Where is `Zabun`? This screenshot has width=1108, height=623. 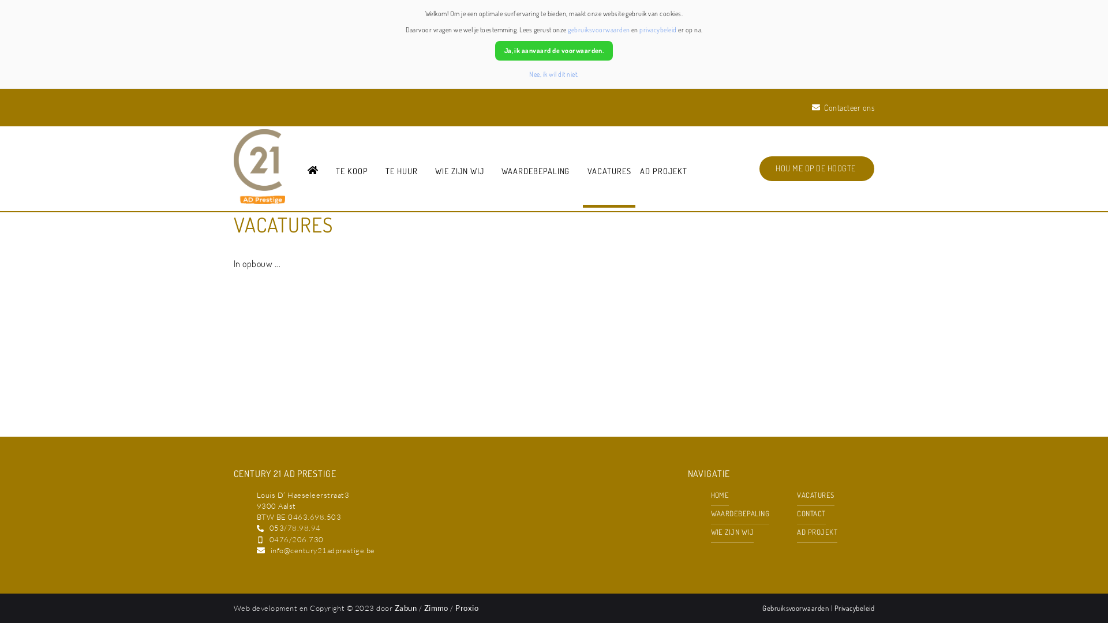
Zabun is located at coordinates (406, 608).